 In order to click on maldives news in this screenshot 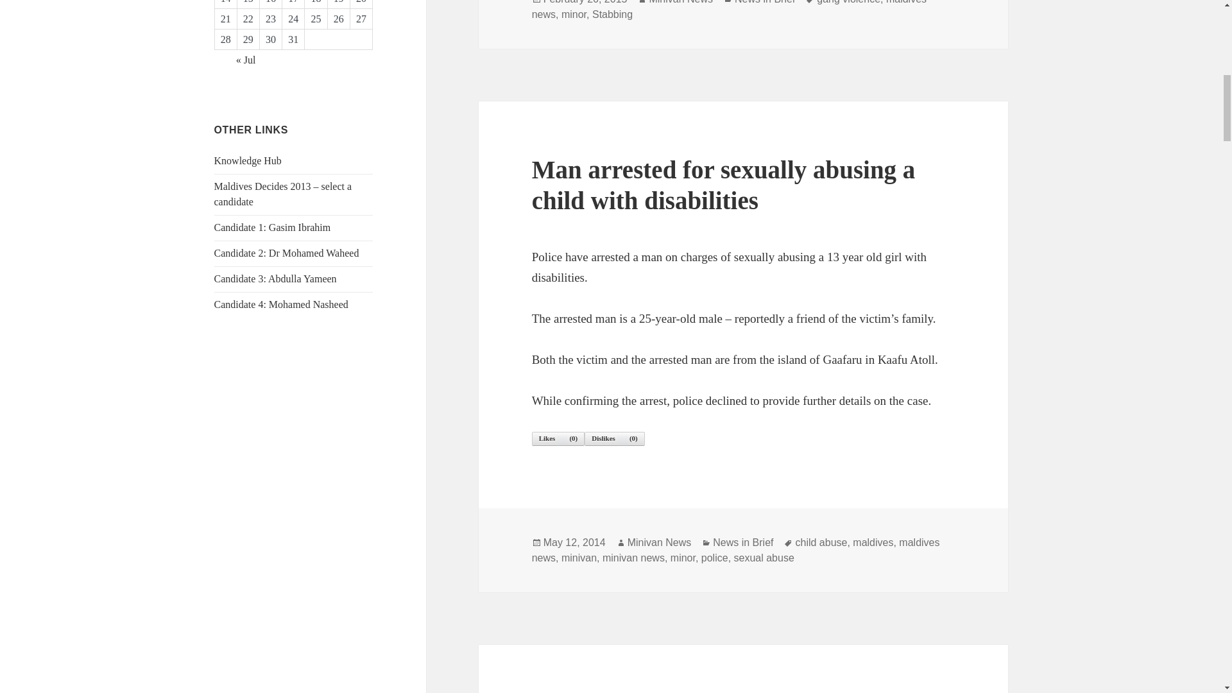, I will do `click(729, 10)`.